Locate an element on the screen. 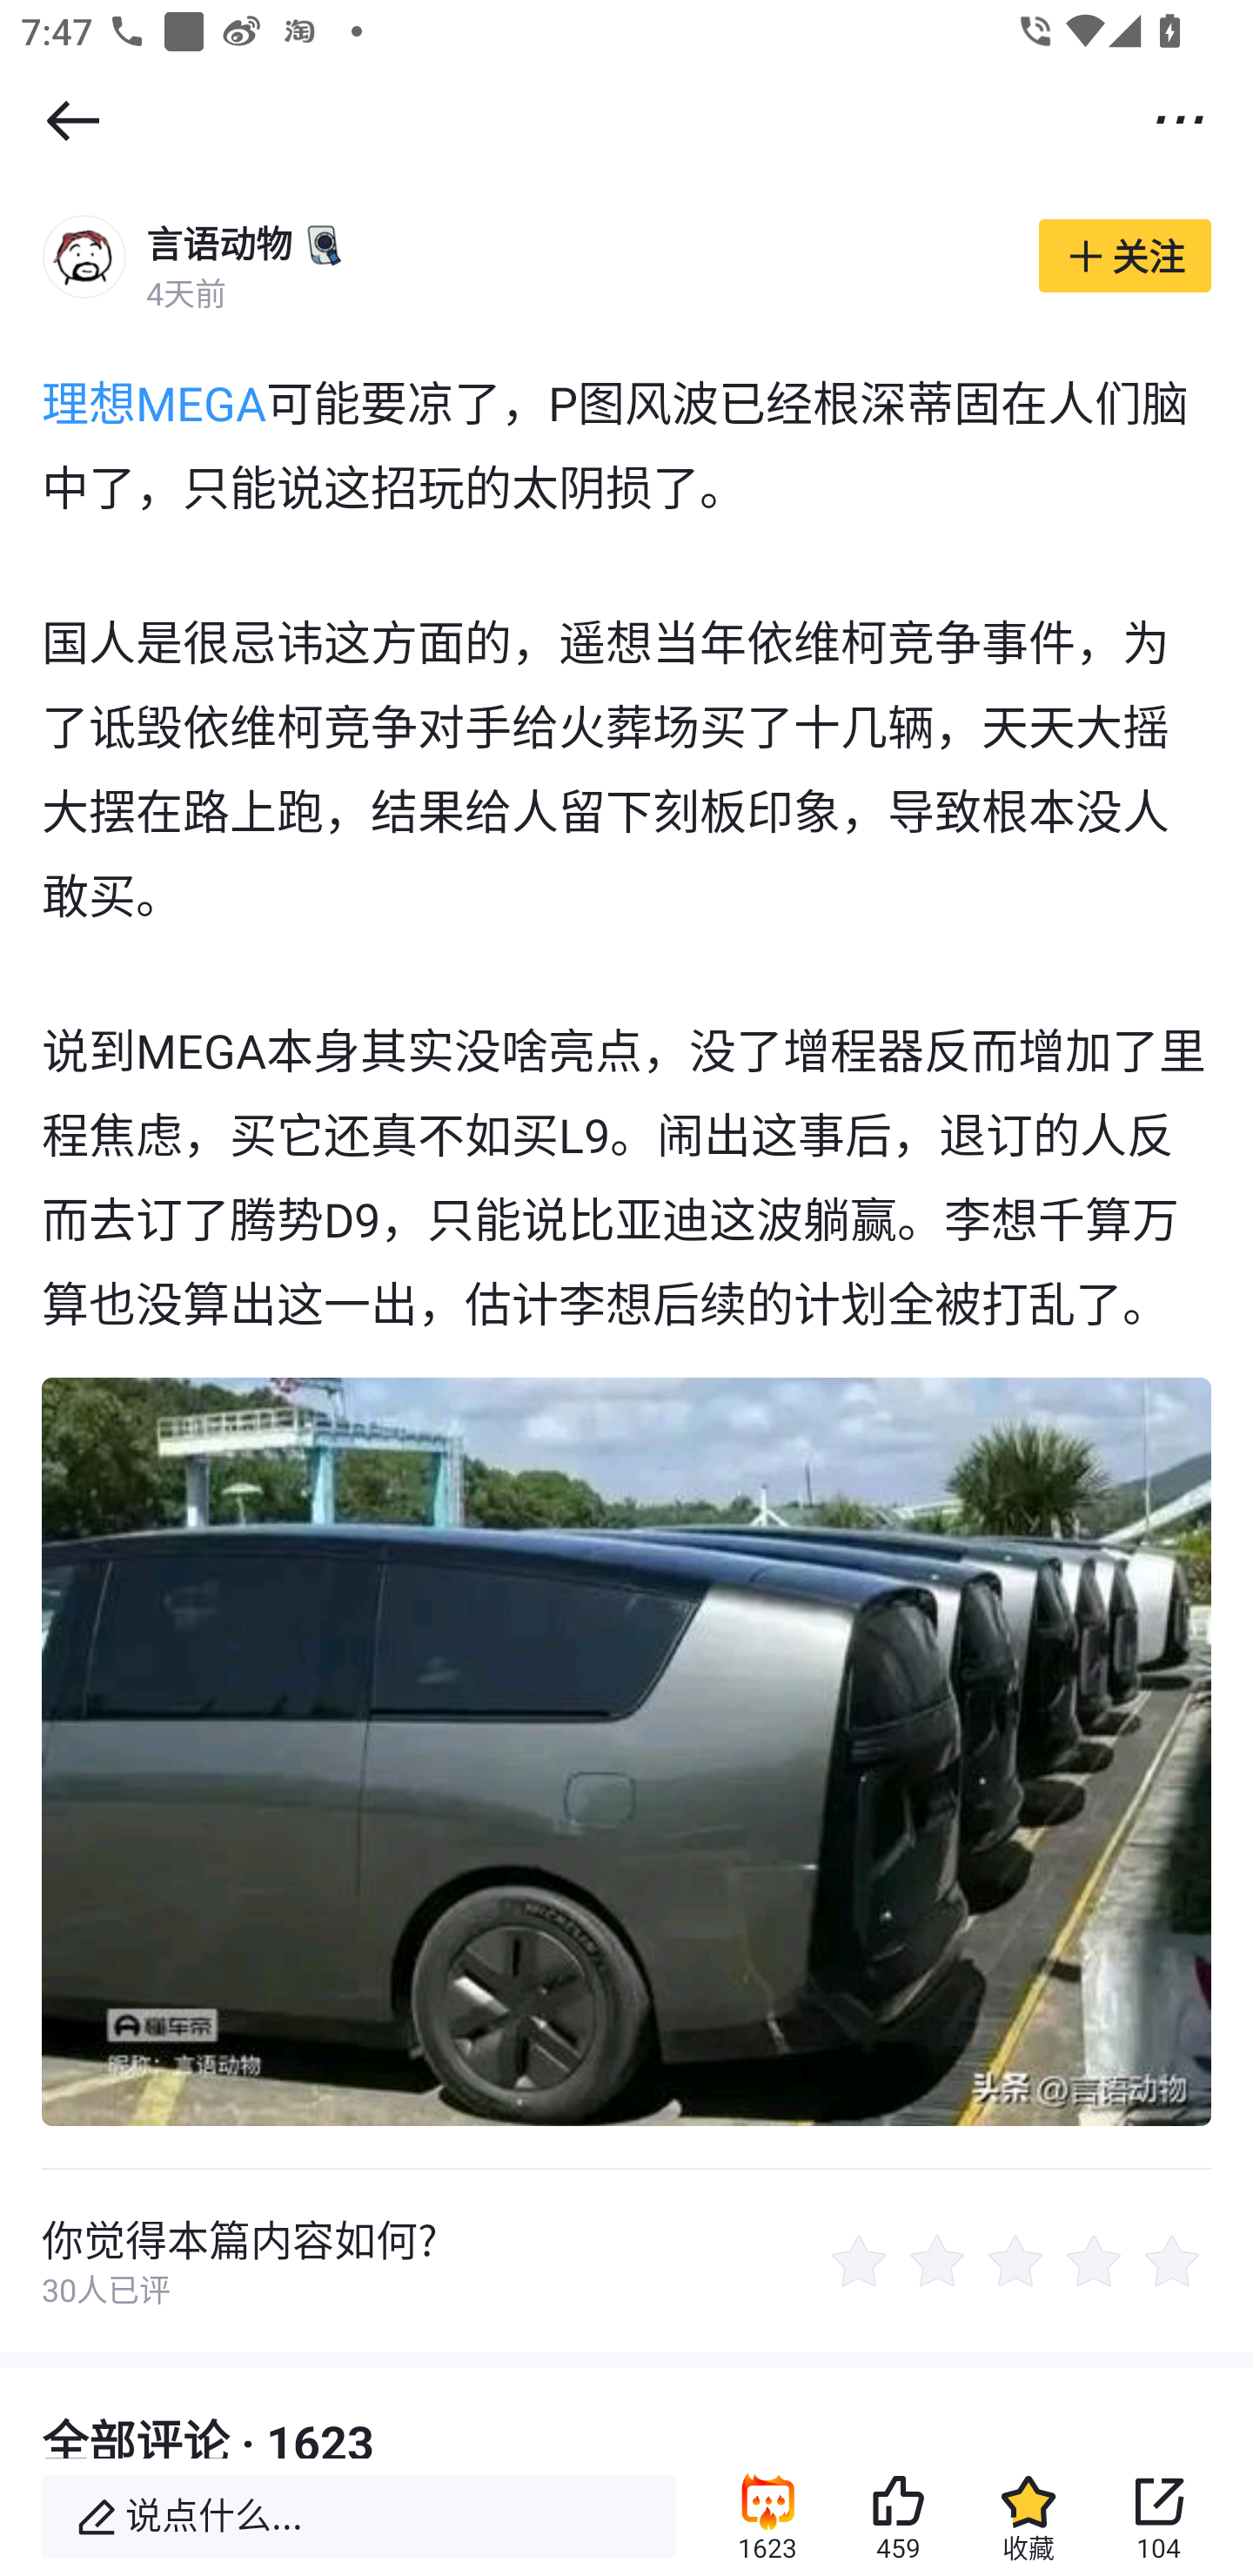  言语动物 is located at coordinates (219, 244).